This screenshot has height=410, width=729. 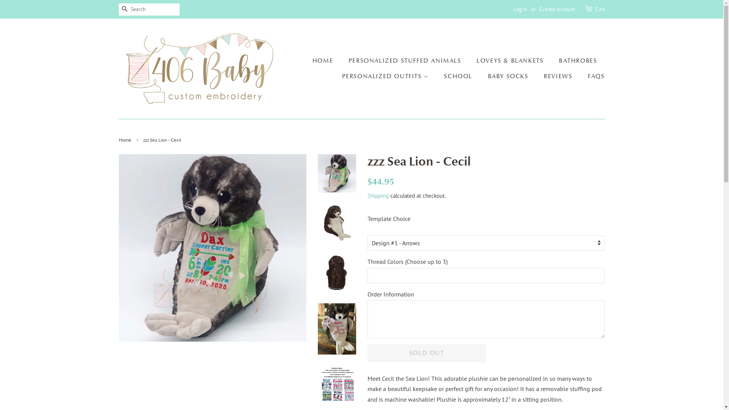 I want to click on SOLD OUT, so click(x=427, y=353).